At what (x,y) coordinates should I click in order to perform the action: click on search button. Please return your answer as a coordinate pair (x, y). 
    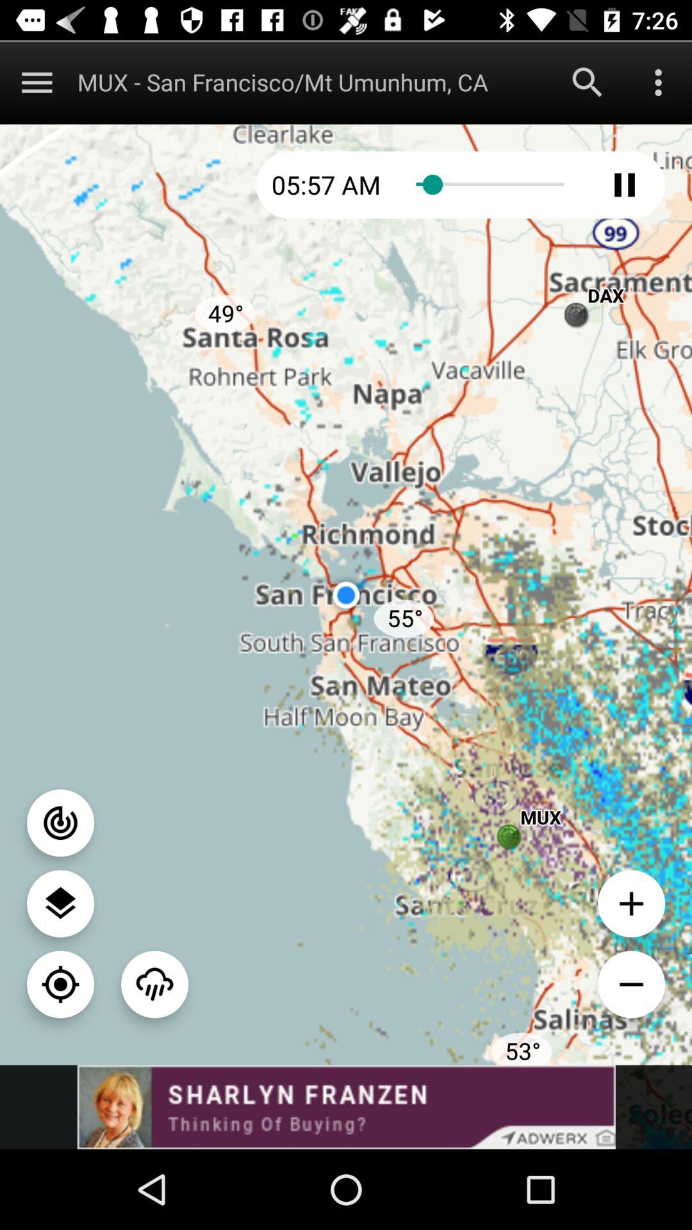
    Looking at the image, I should click on (588, 82).